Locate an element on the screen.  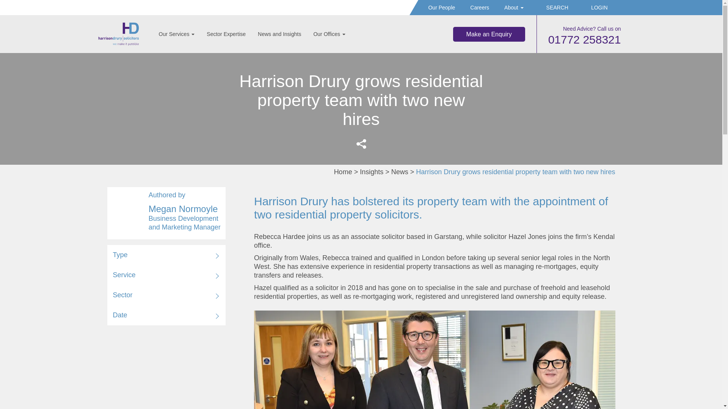
Our People is located at coordinates (441, 8).